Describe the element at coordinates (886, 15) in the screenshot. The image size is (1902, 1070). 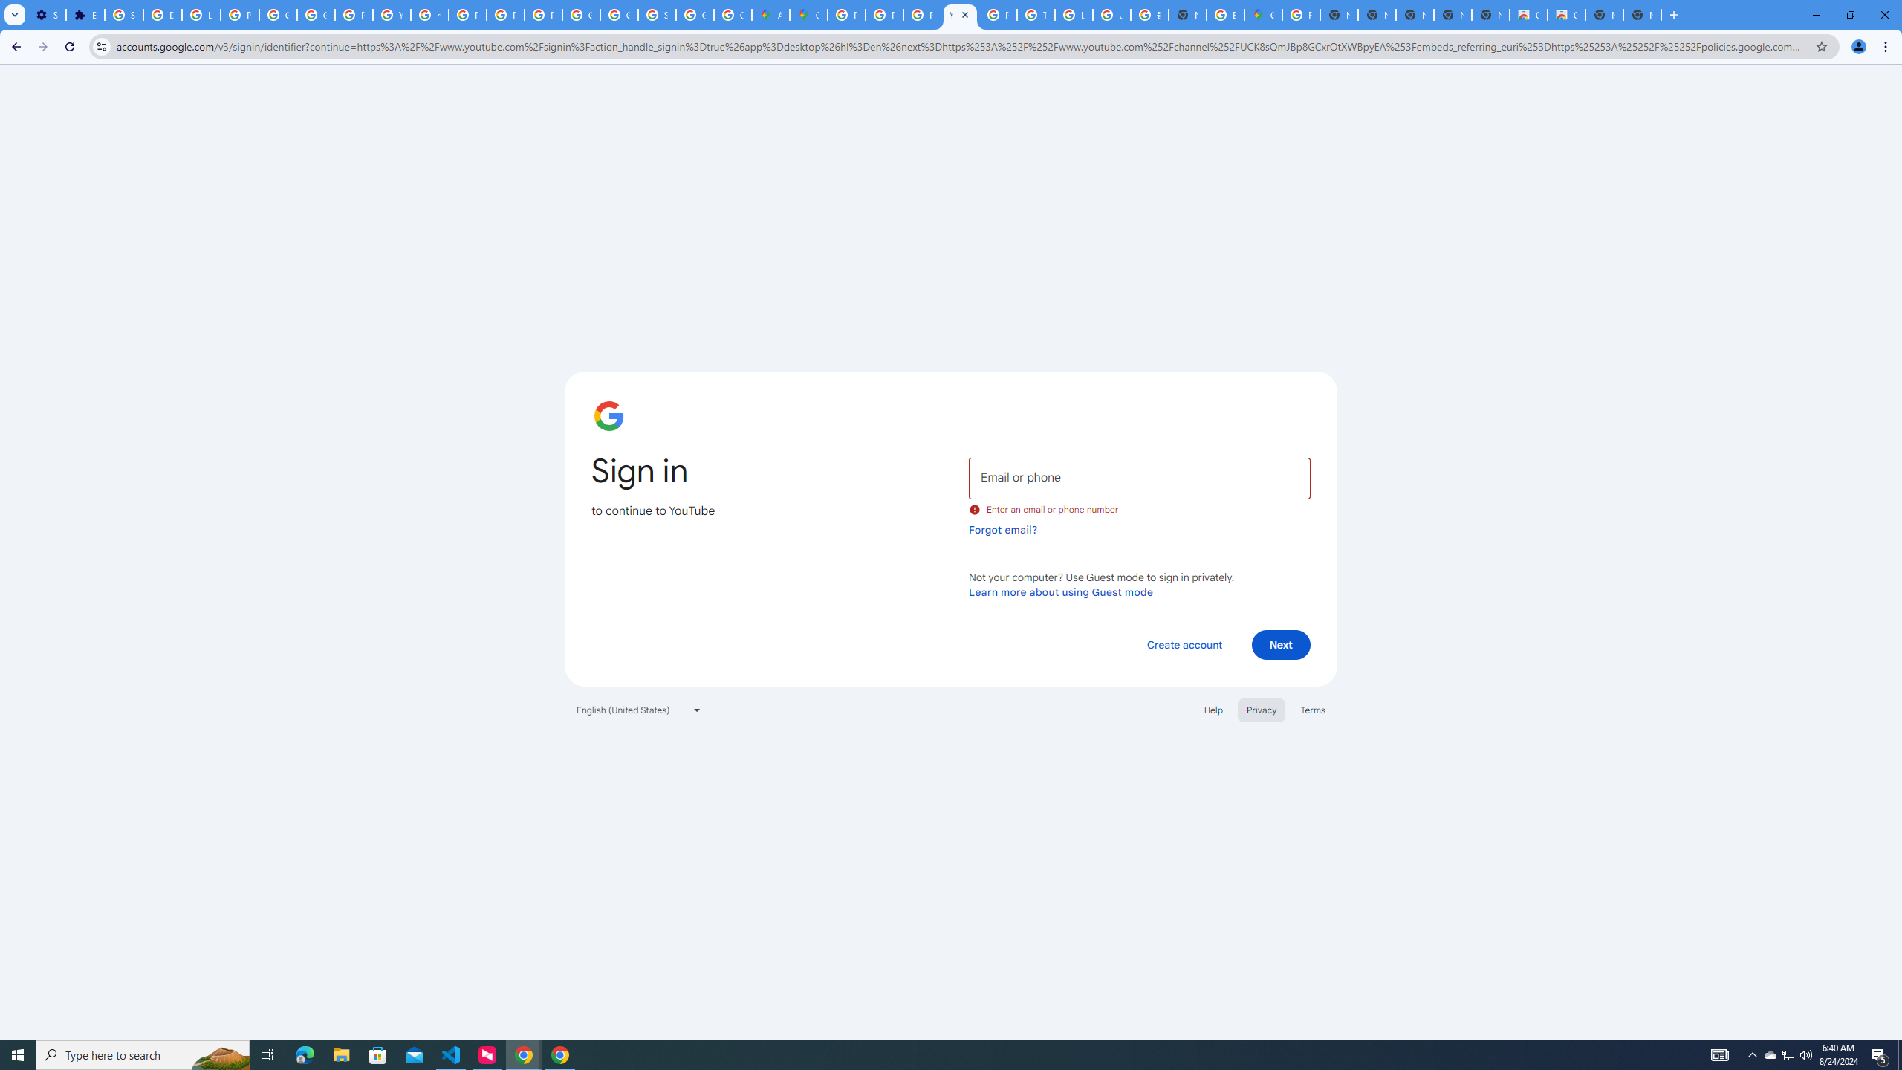
I see `Privacy Help Center - Policies Help` at that location.